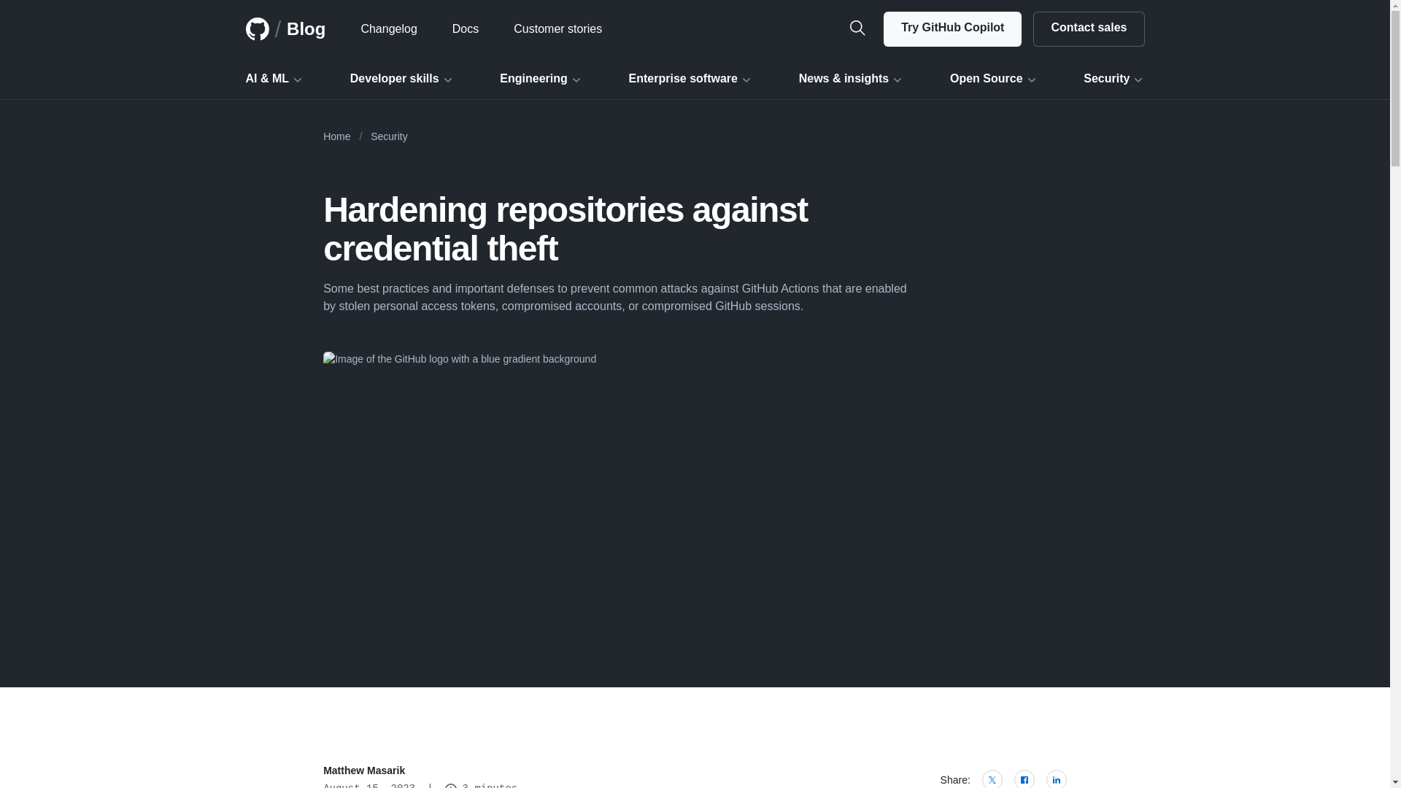 The image size is (1401, 788). I want to click on Engineering, so click(540, 79).